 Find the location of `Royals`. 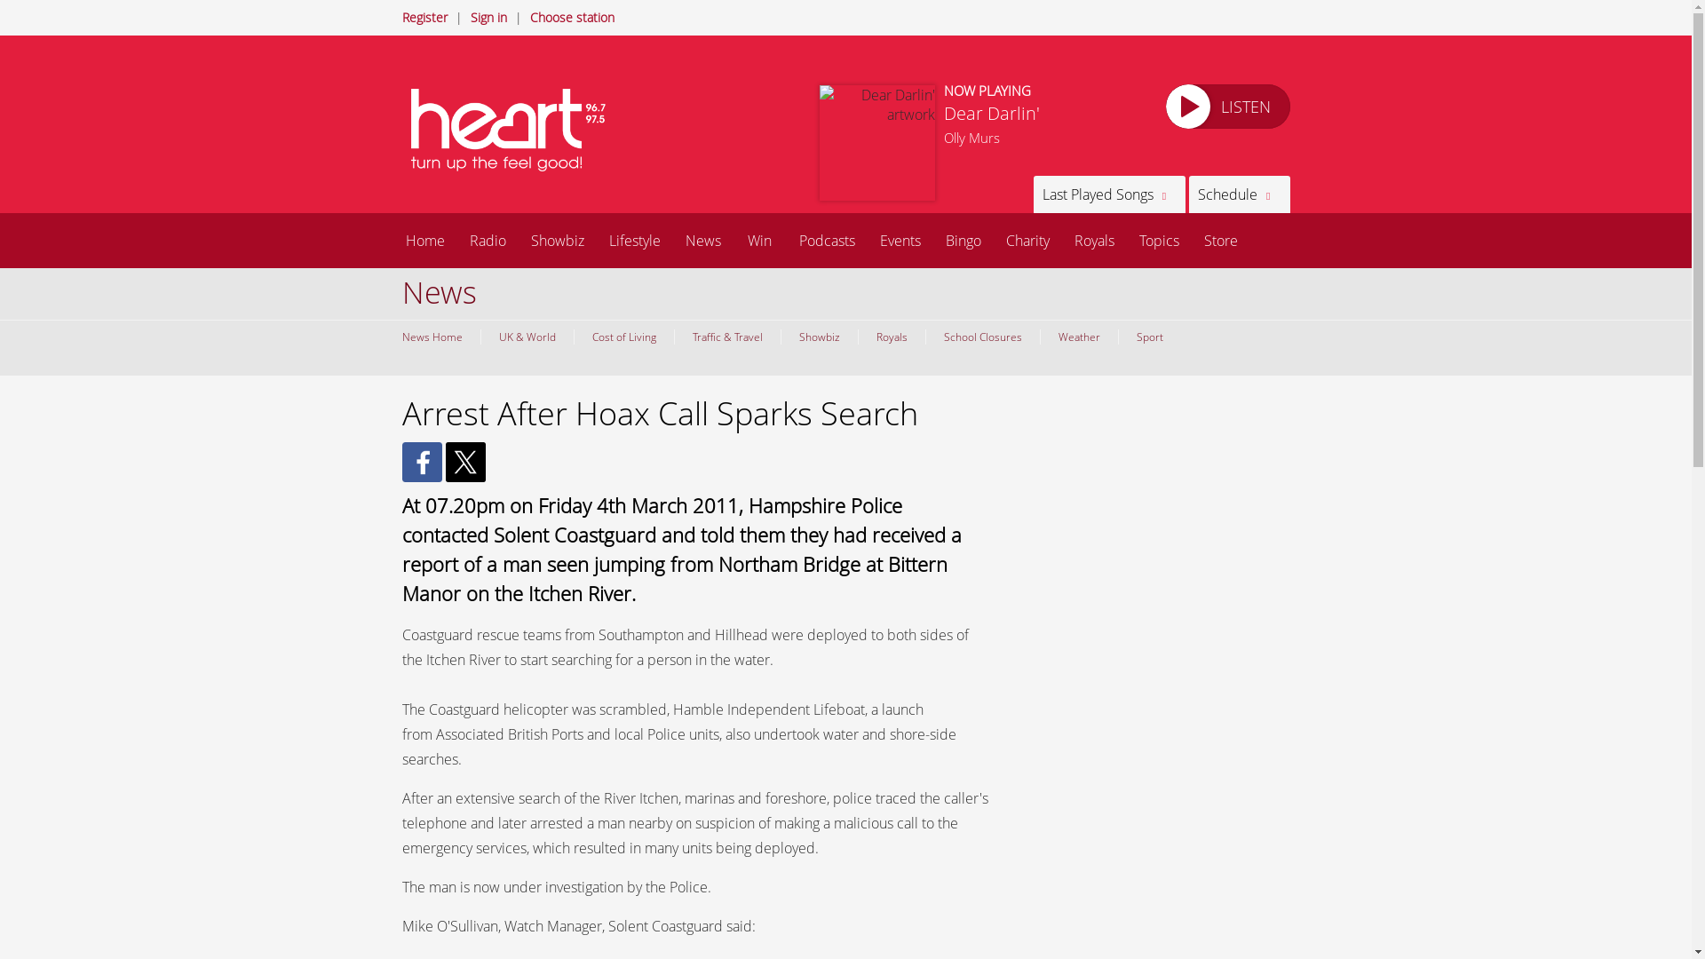

Royals is located at coordinates (892, 337).